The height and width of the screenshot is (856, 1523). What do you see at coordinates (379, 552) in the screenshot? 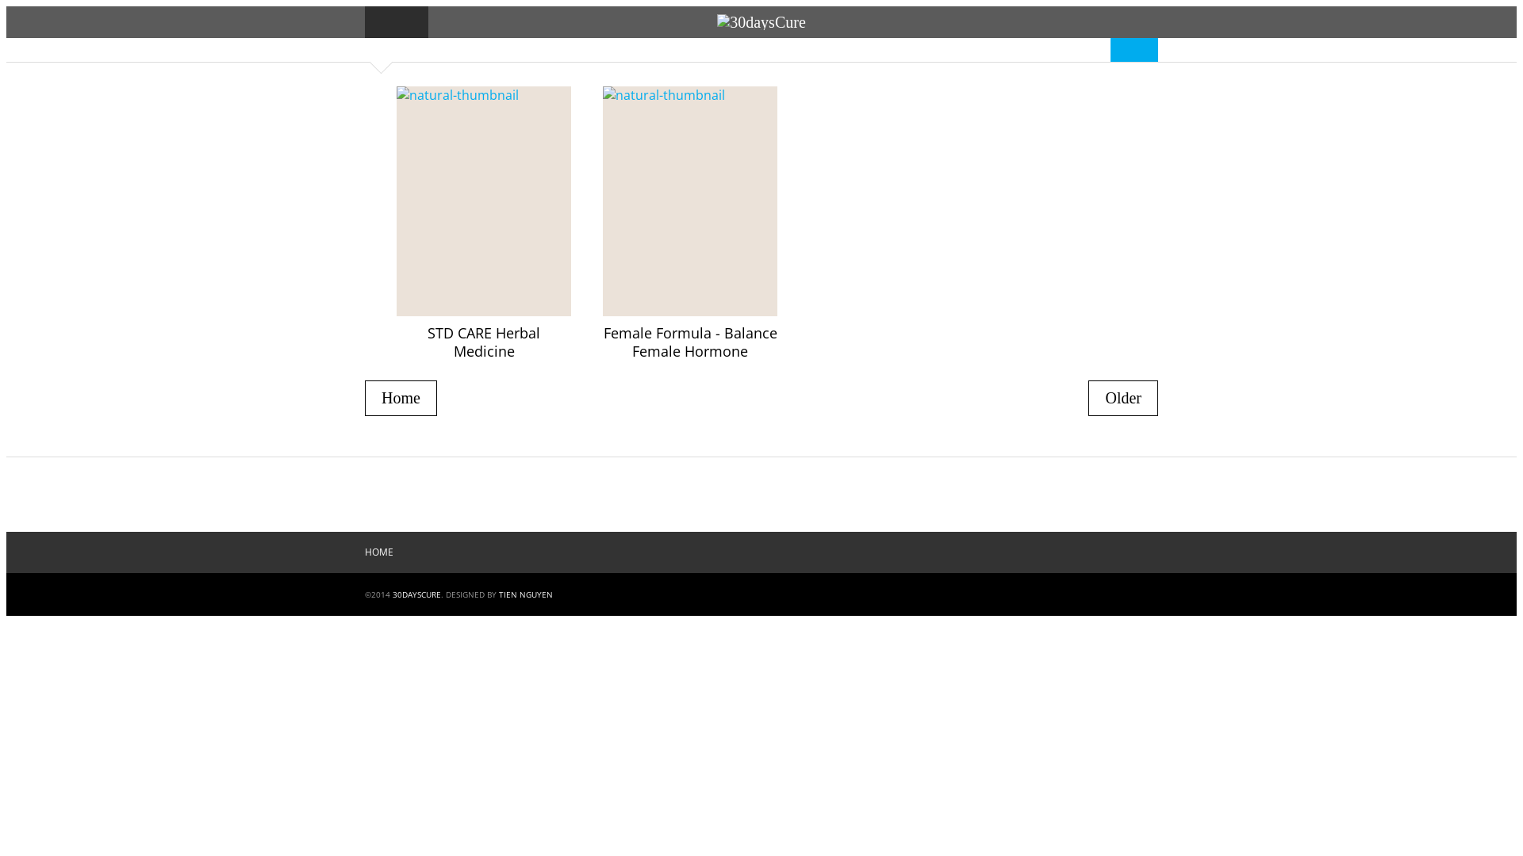
I see `HOME` at bounding box center [379, 552].